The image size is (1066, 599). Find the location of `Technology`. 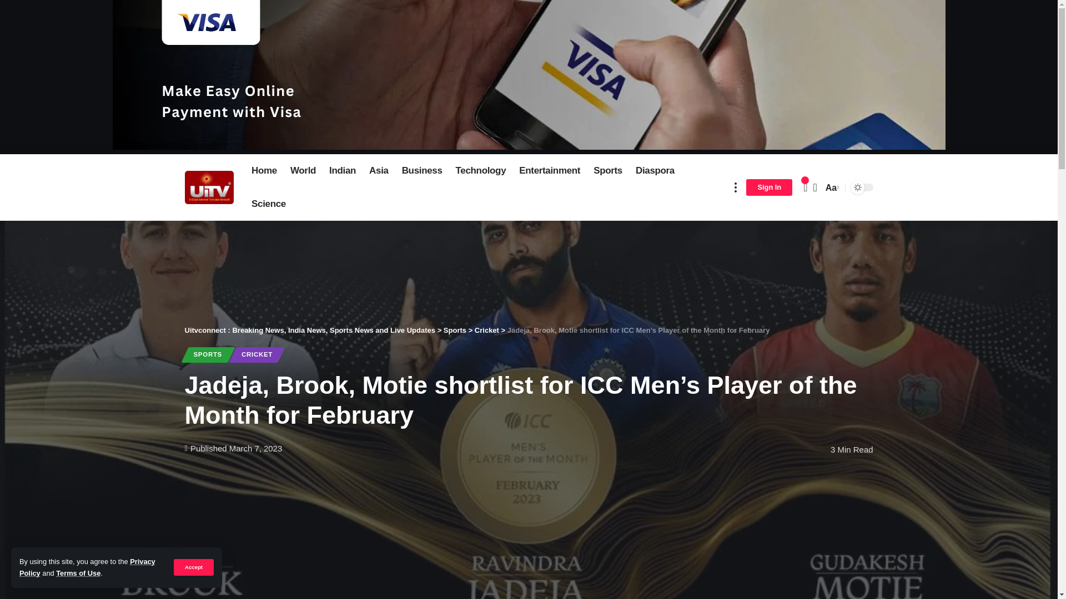

Technology is located at coordinates (481, 171).